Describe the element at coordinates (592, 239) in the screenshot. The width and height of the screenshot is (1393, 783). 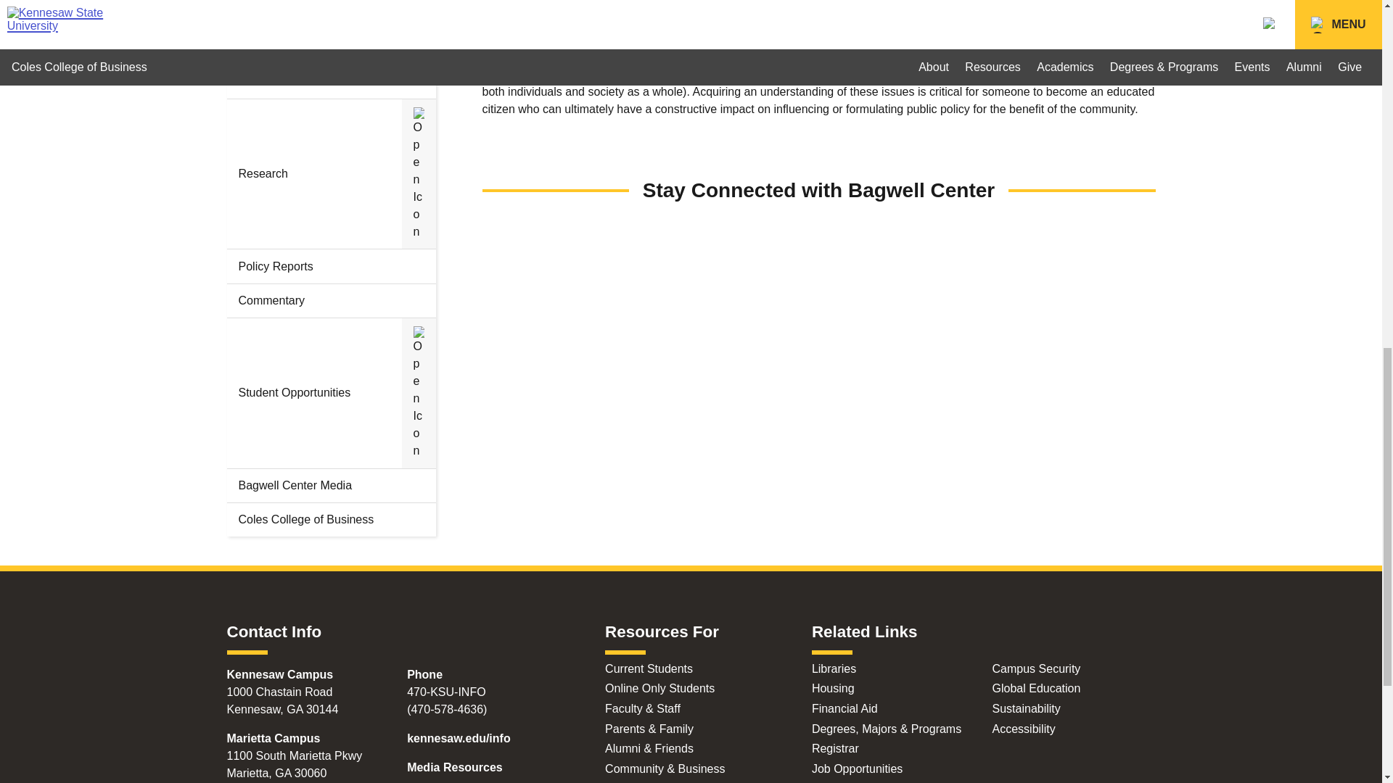
I see `Facebook` at that location.